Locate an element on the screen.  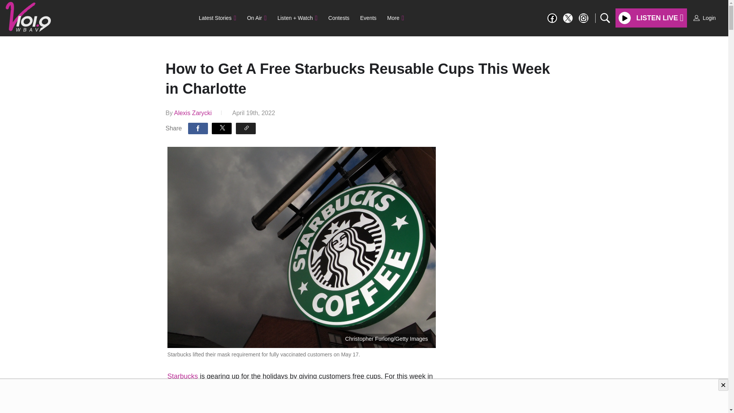
3rd party ad content is located at coordinates (364, 396).